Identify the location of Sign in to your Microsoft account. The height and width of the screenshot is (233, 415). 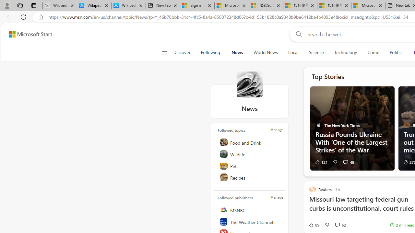
(197, 6).